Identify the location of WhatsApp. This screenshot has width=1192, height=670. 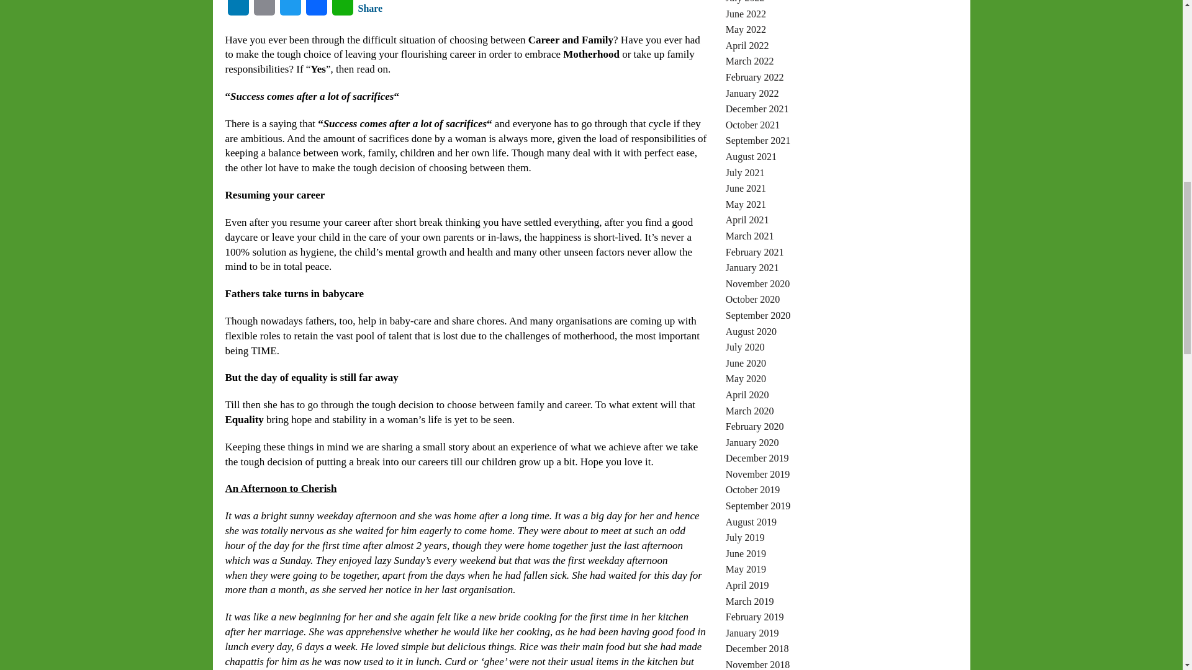
(341, 11).